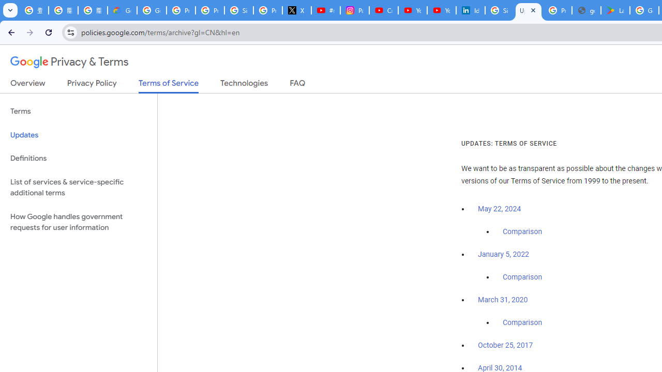 This screenshot has height=372, width=662. What do you see at coordinates (325, 10) in the screenshot?
I see `#nbabasketballhighlights - YouTube` at bounding box center [325, 10].